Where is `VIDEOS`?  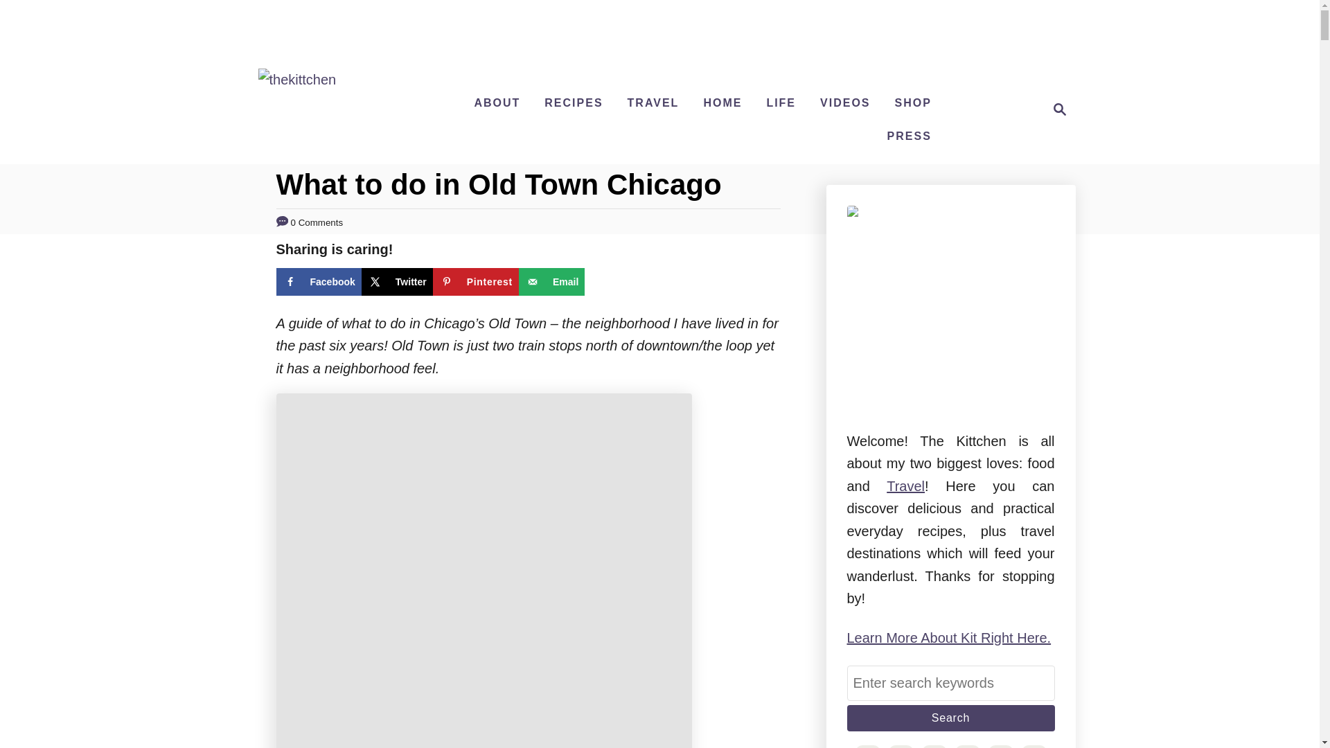 VIDEOS is located at coordinates (844, 103).